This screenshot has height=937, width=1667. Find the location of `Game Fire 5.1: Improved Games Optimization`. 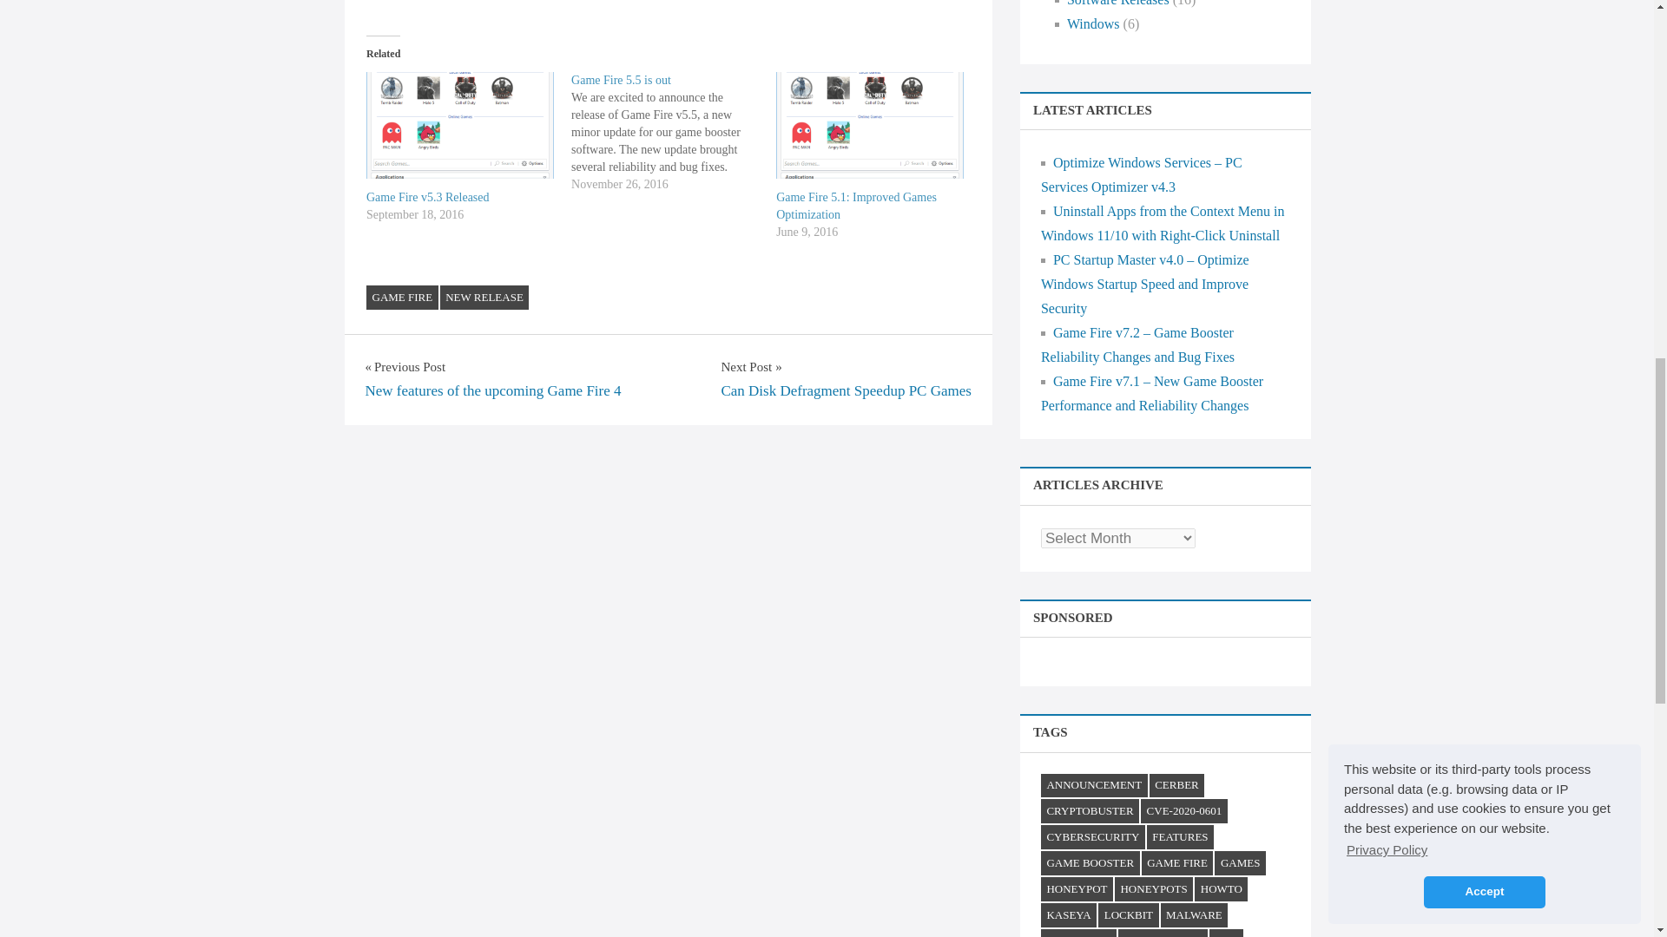

Game Fire 5.1: Improved Games Optimization is located at coordinates (870, 125).